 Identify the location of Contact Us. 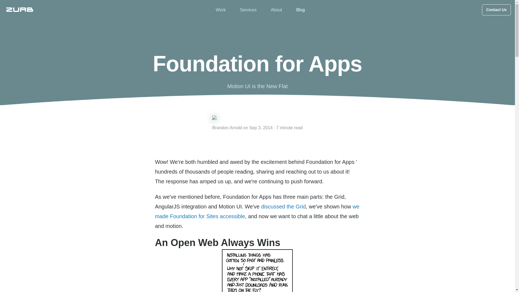
(496, 10).